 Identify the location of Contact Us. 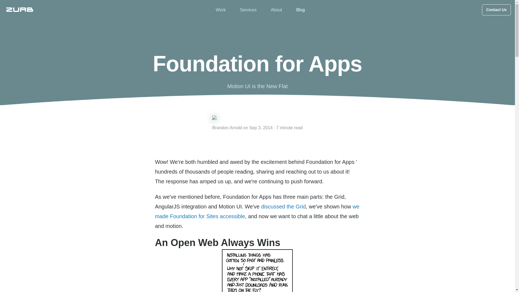
(496, 10).